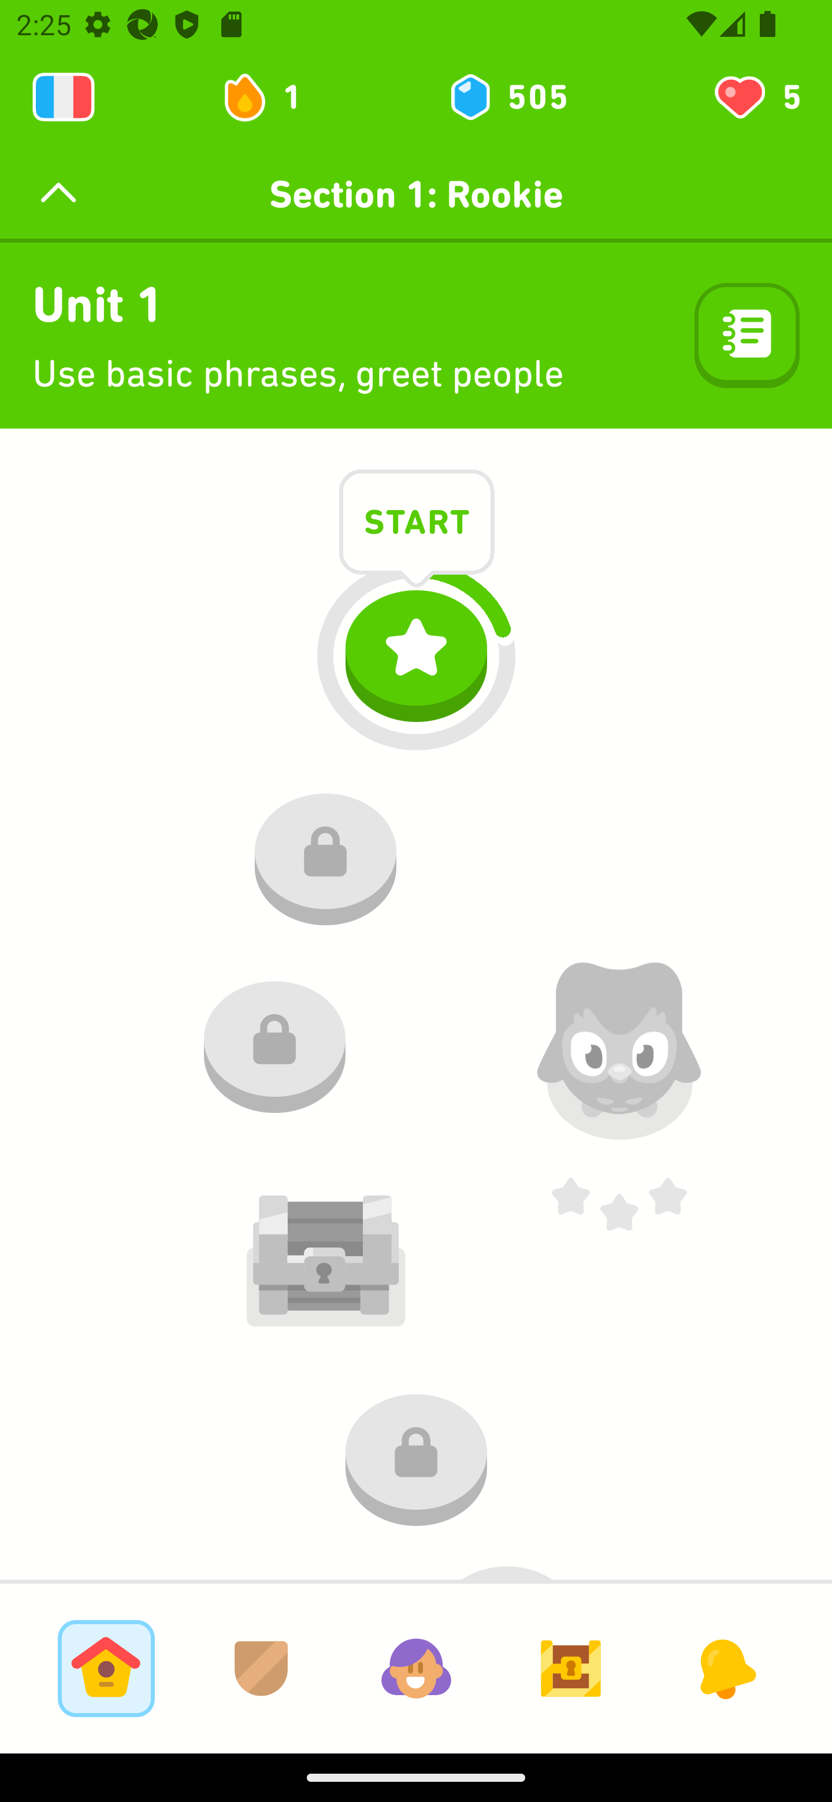 This screenshot has height=1802, width=832. I want to click on Leagues Tab, so click(261, 1668).